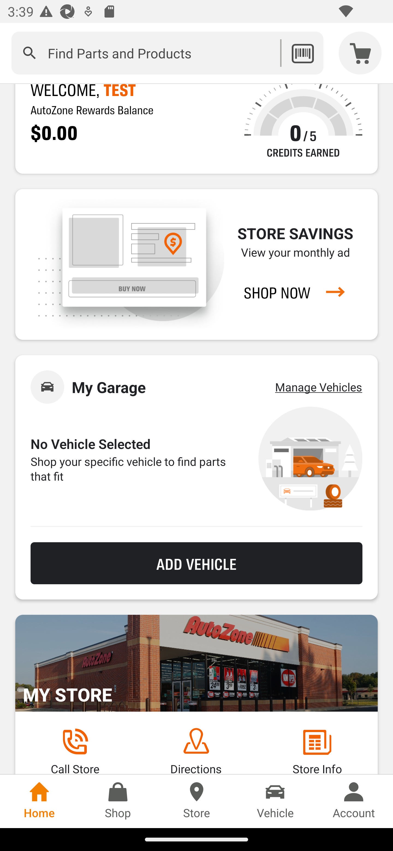 The image size is (393, 851). I want to click on  scan-product-to-search , so click(302, 53).